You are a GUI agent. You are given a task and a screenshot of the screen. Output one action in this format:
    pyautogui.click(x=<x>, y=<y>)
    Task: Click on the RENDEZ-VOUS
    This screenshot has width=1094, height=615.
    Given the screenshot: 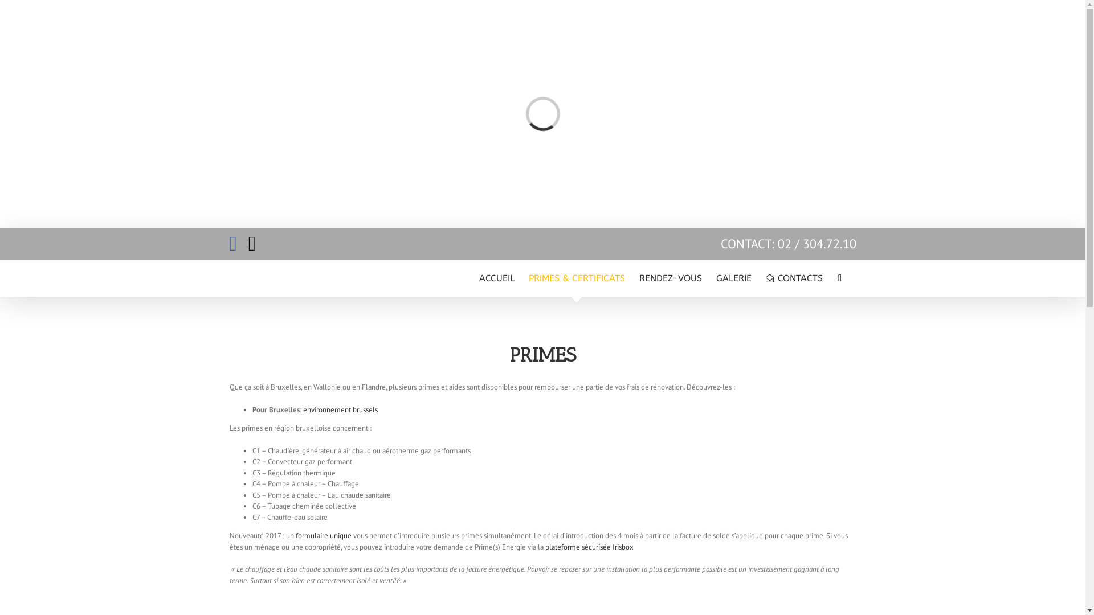 What is the action you would take?
    pyautogui.click(x=671, y=278)
    